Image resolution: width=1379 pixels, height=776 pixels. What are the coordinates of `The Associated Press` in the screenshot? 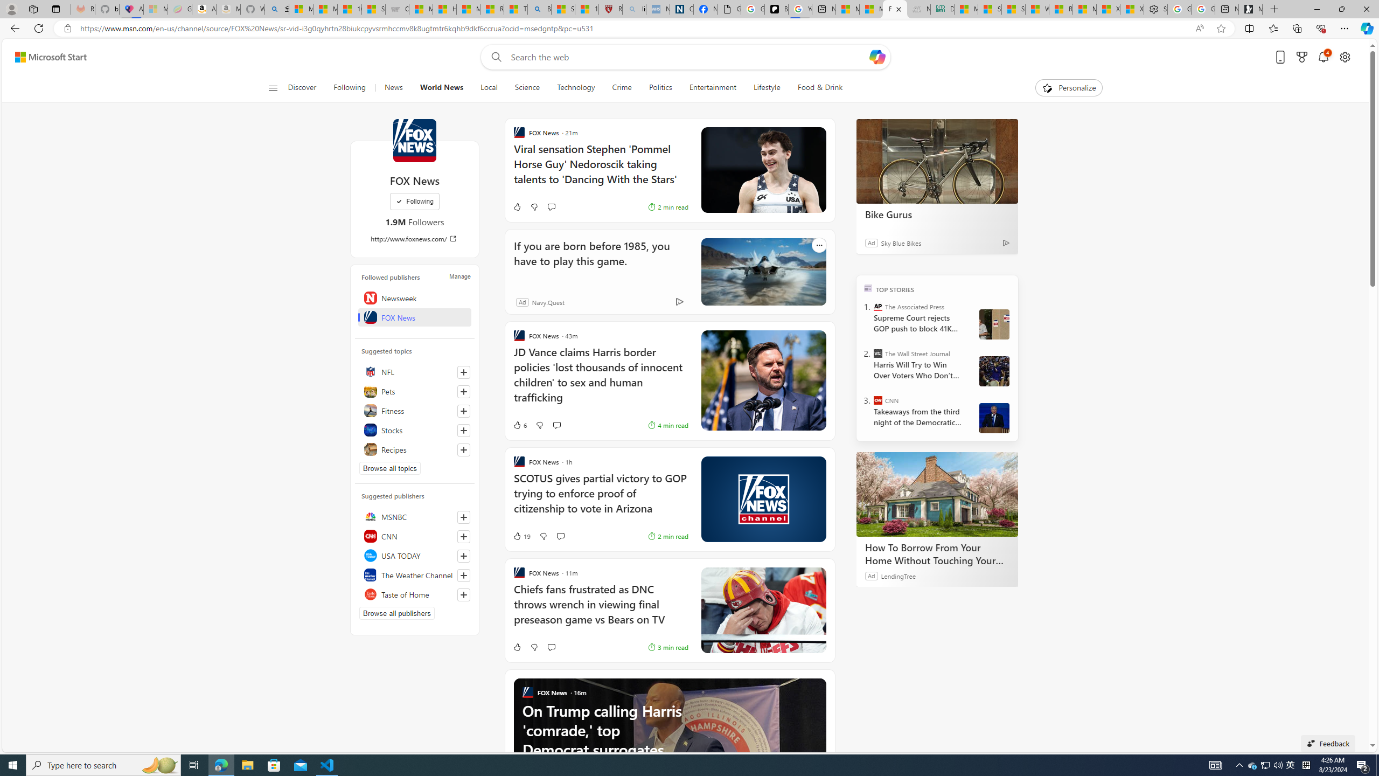 It's located at (878, 307).